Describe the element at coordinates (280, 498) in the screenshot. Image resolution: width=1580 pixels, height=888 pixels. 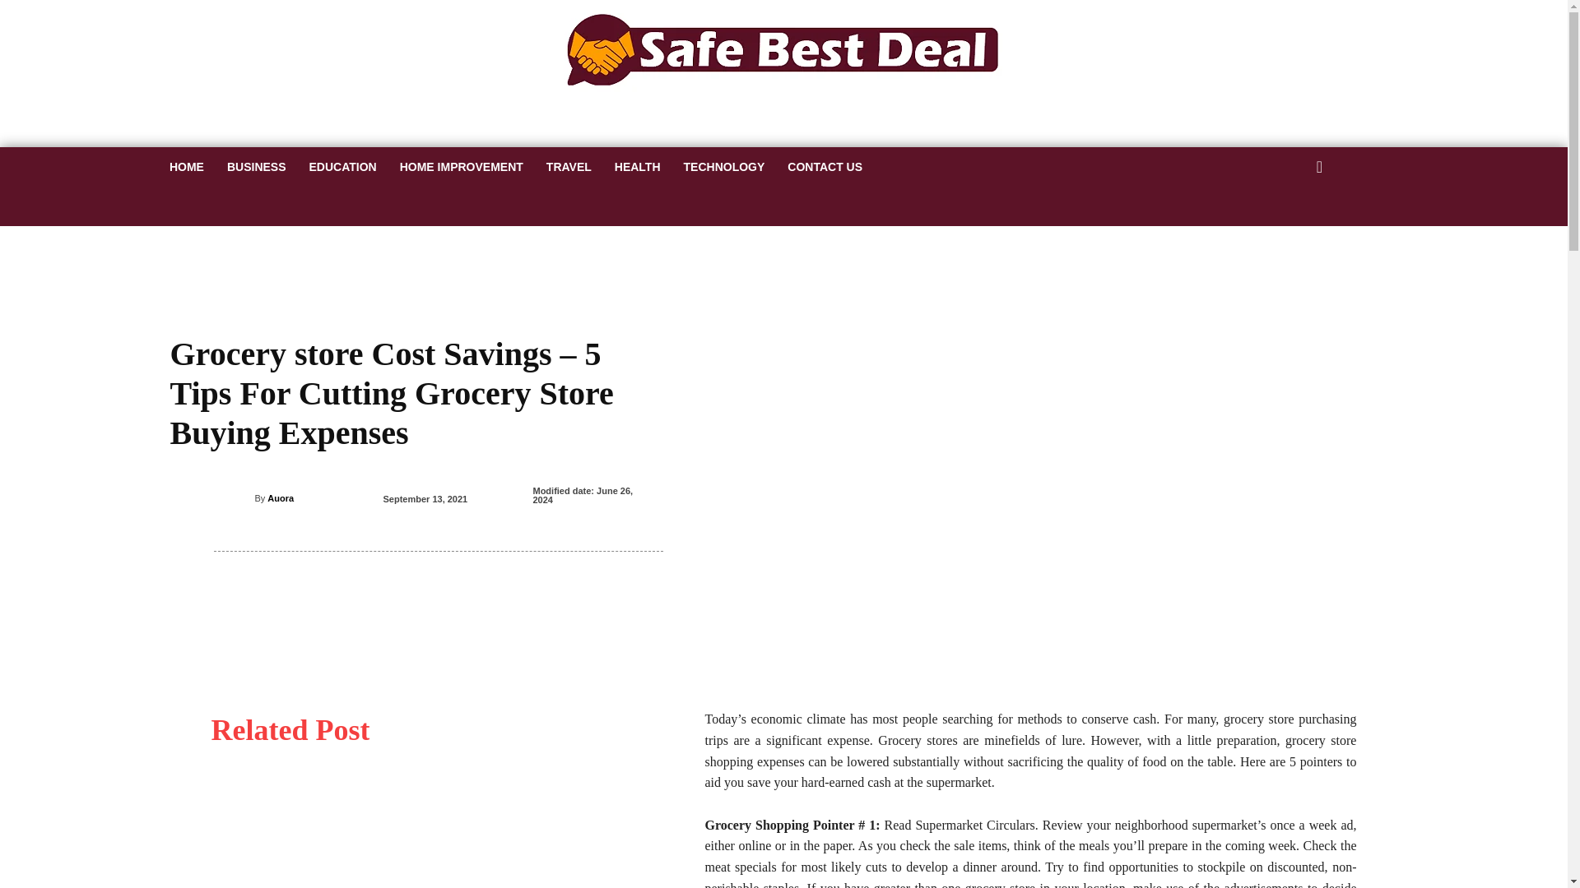
I see `Auora` at that location.